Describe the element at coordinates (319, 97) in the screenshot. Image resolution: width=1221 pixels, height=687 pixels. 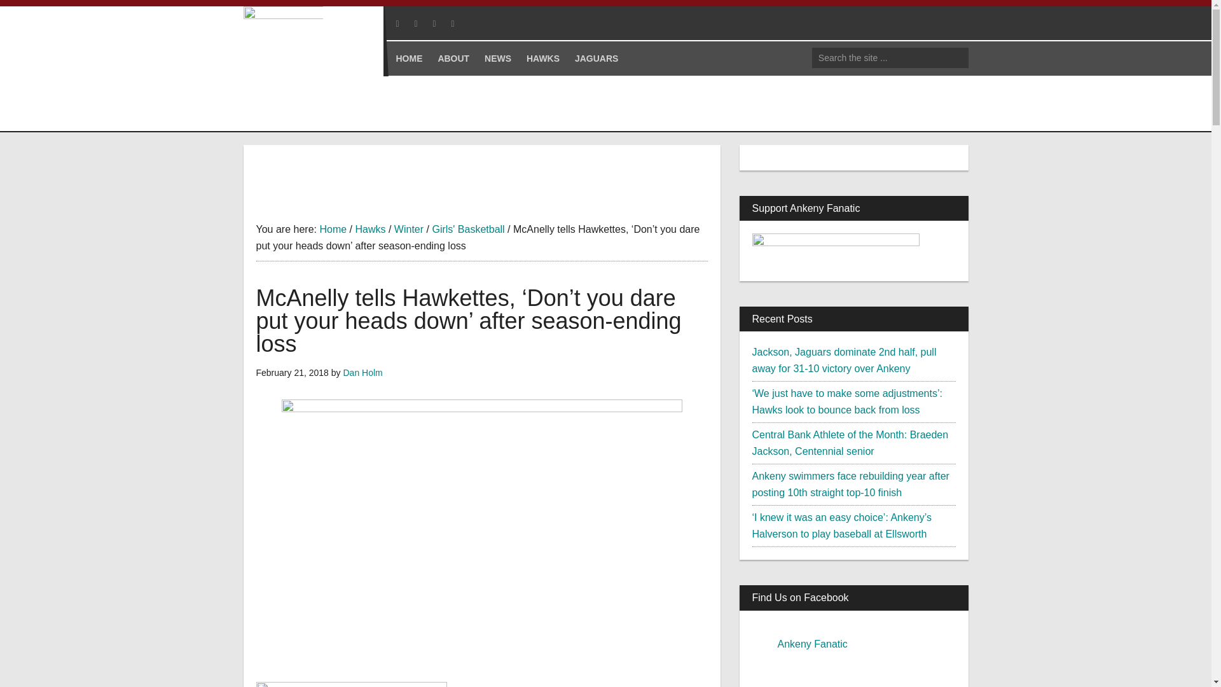
I see `Ankeny Fanatic` at that location.